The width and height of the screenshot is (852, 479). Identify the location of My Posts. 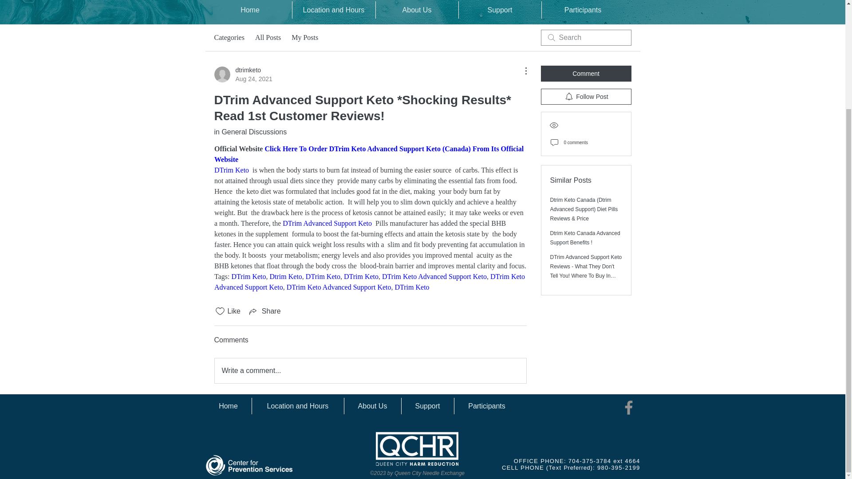
(304, 38).